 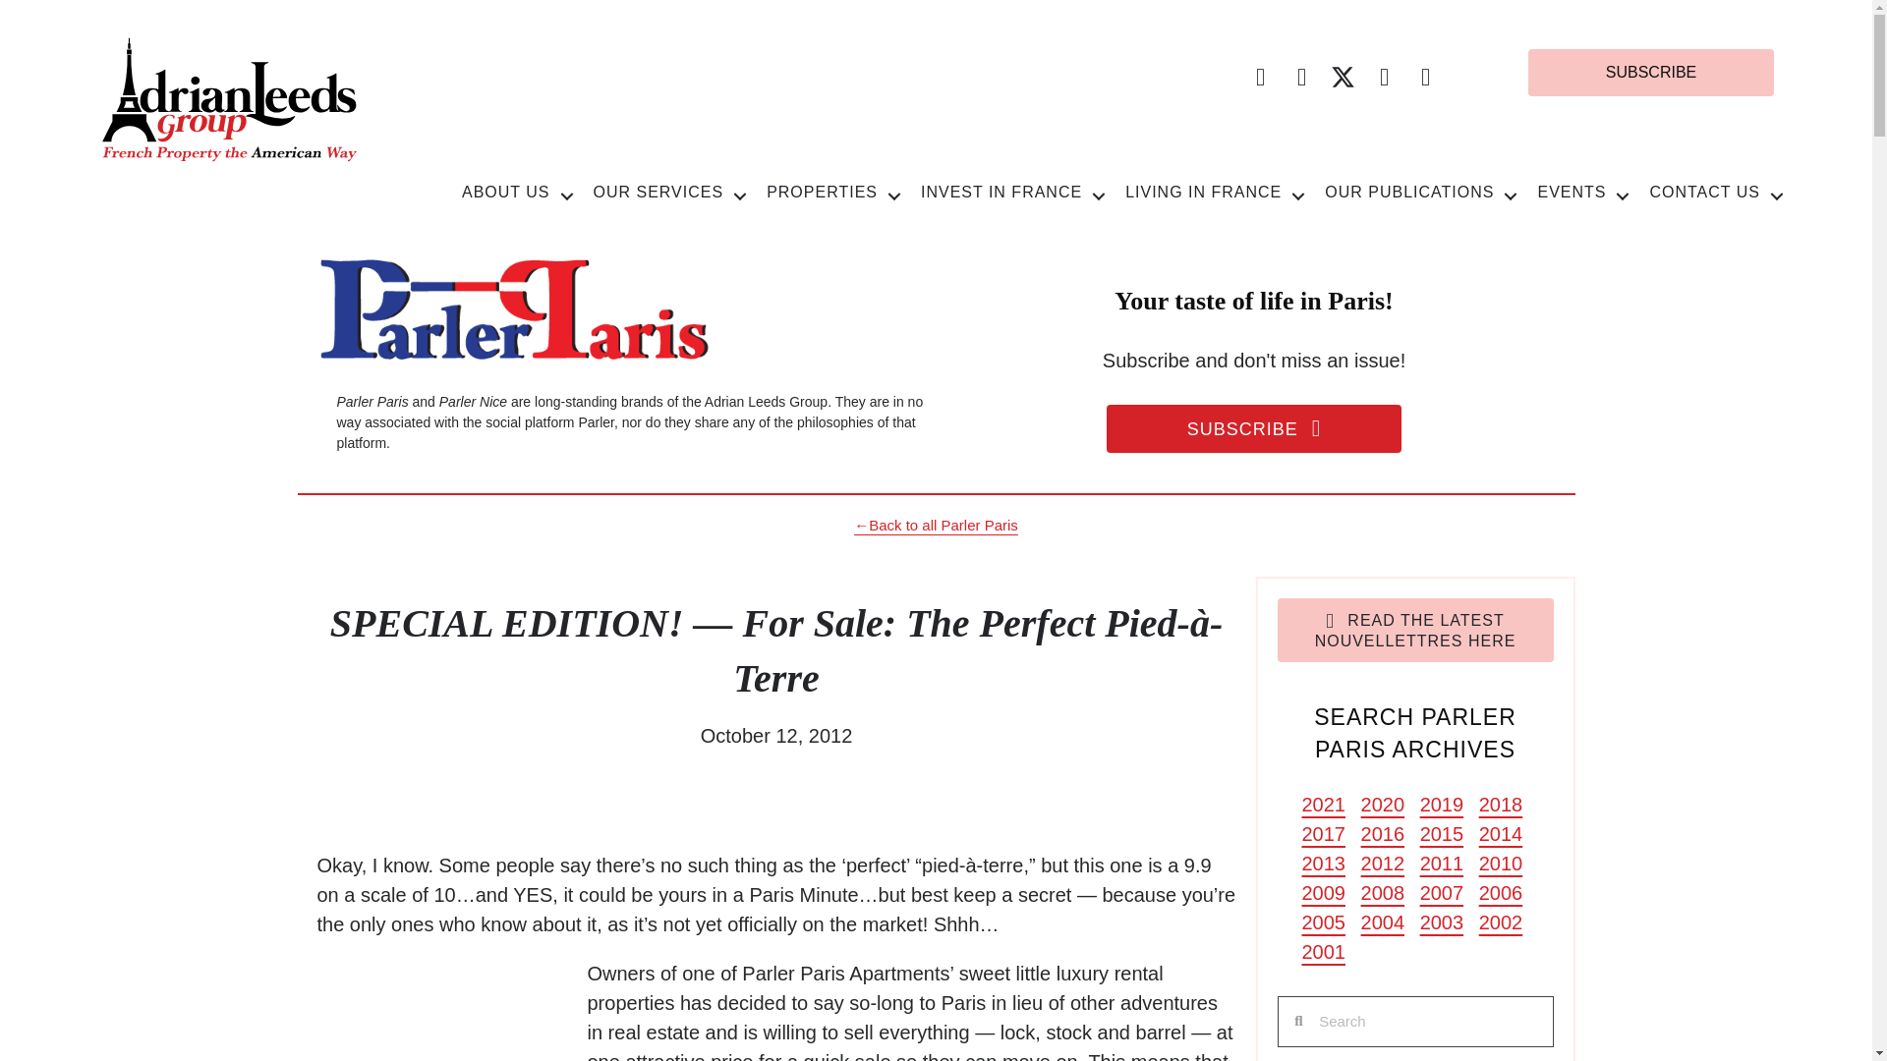 I want to click on Facebook, so click(x=1260, y=77).